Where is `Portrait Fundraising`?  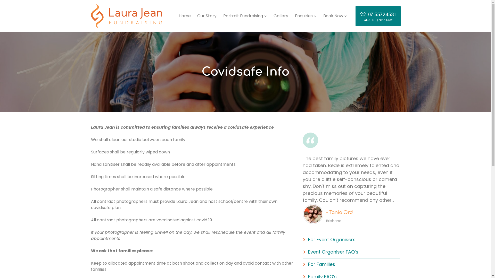
Portrait Fundraising is located at coordinates (245, 16).